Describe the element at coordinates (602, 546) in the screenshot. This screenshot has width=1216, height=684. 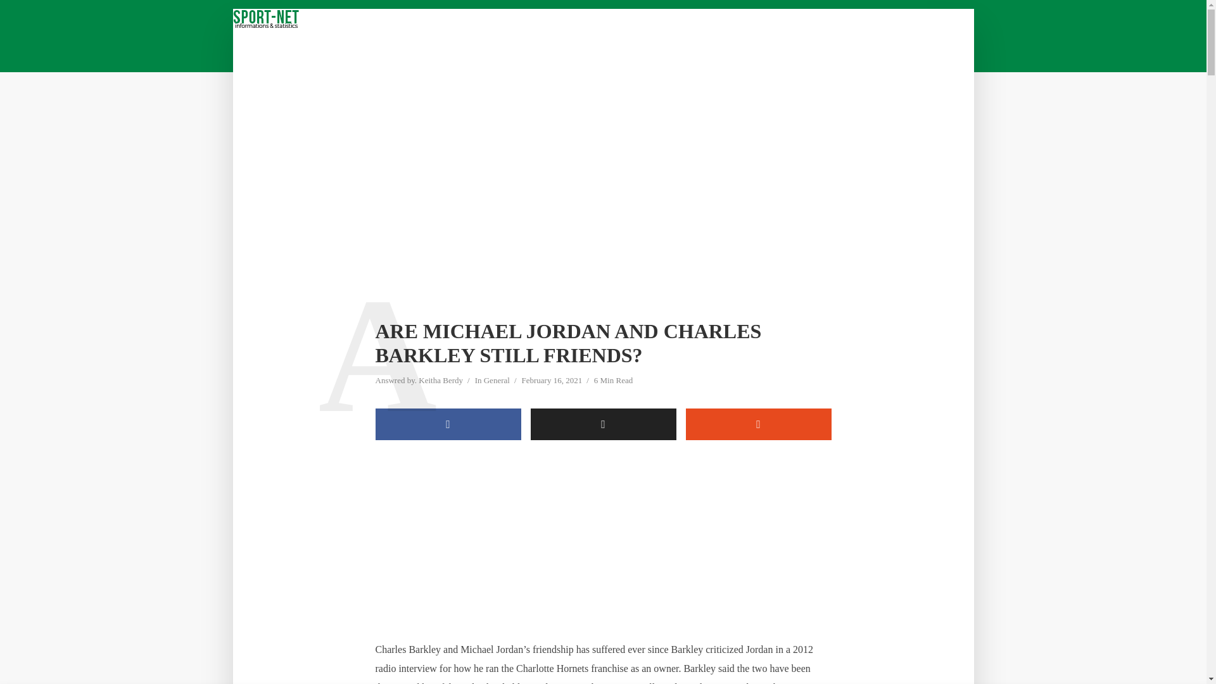
I see `Advertisement` at that location.